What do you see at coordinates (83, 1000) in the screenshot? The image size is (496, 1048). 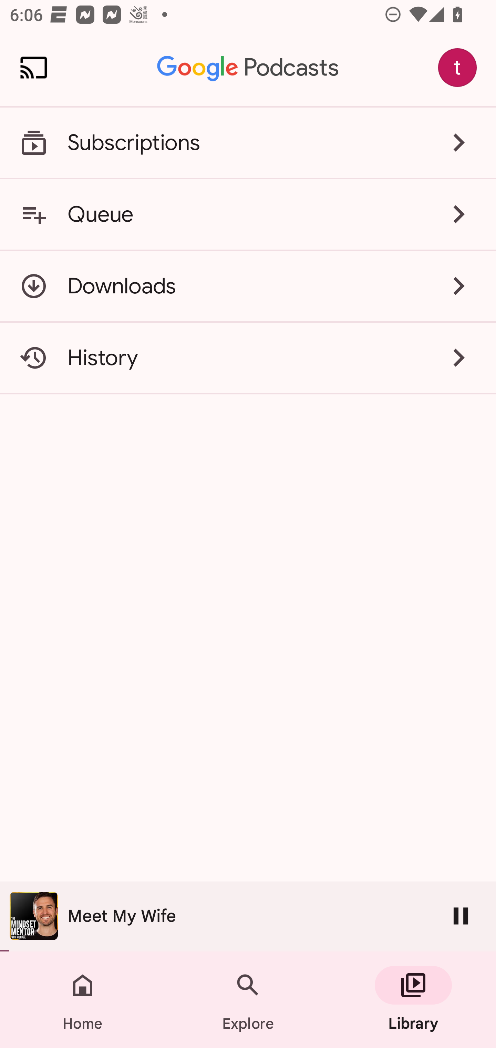 I see `Home` at bounding box center [83, 1000].